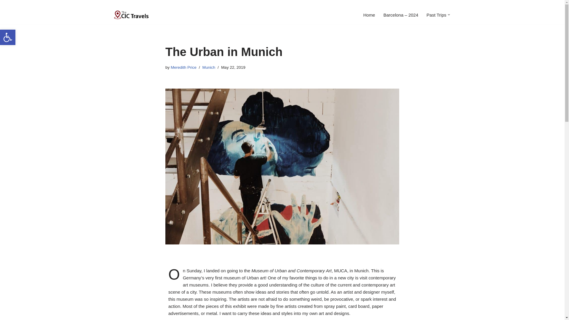  I want to click on Accessibility Tools, so click(369, 15).